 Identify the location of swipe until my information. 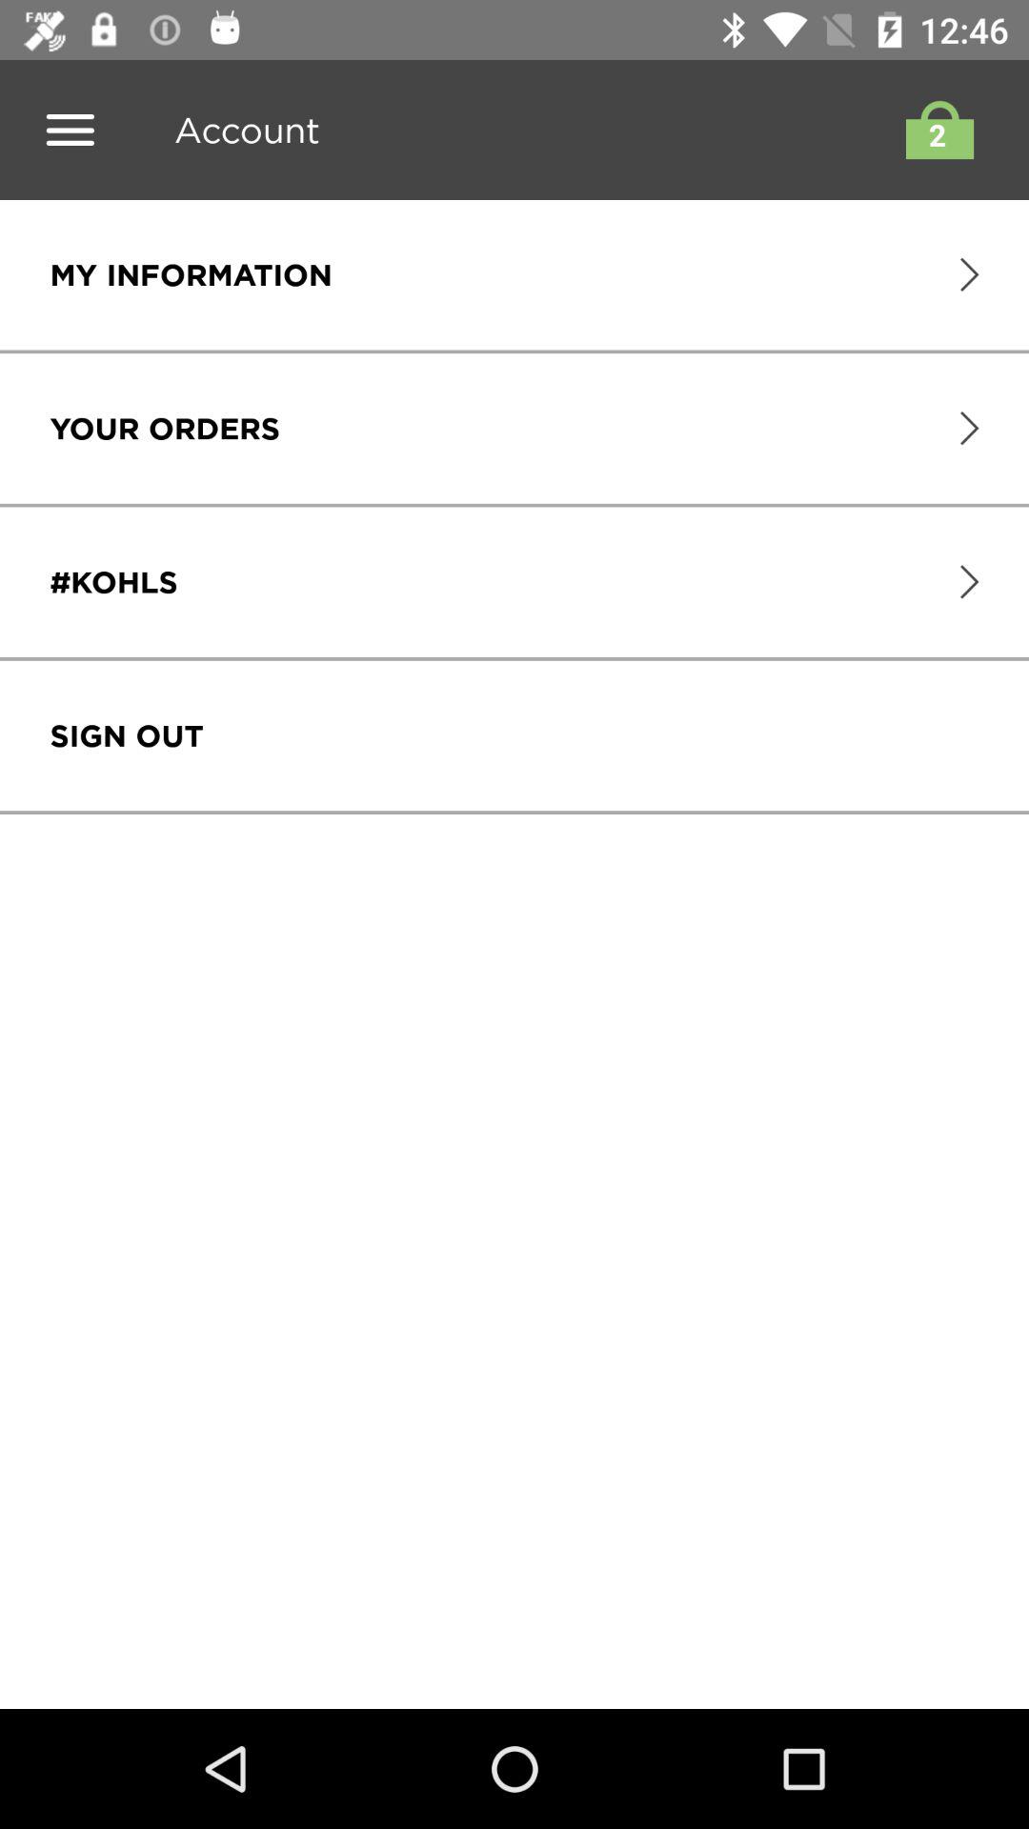
(191, 274).